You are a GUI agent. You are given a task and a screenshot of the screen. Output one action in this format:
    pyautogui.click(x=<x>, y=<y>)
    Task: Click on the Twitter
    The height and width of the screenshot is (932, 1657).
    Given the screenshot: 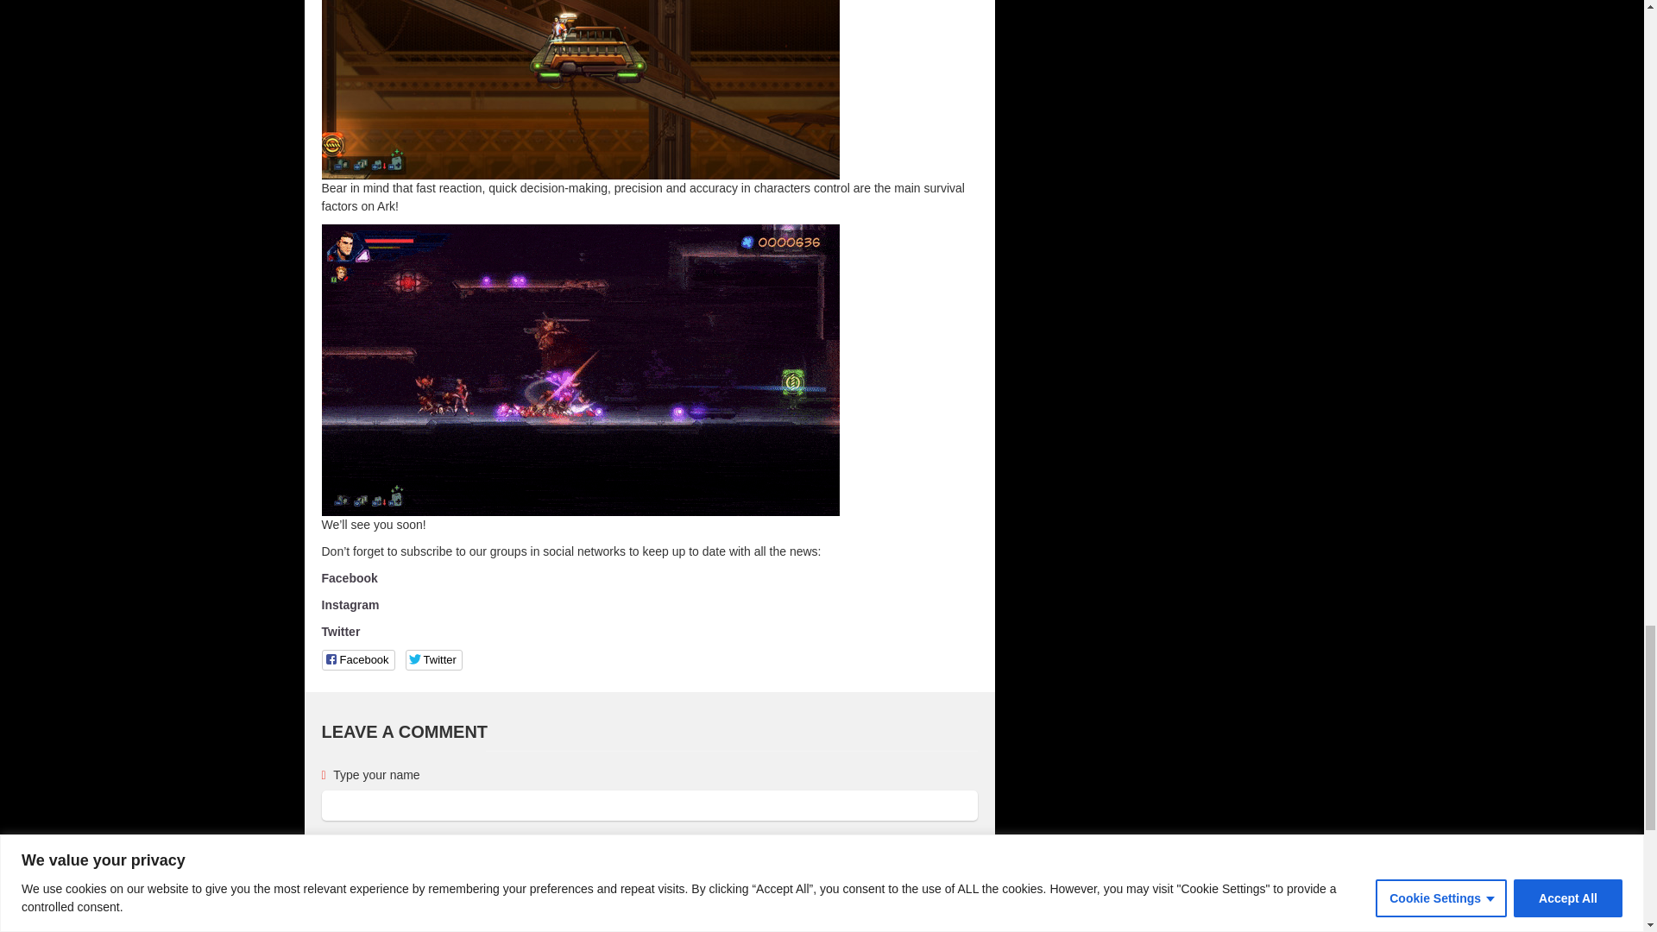 What is the action you would take?
    pyautogui.click(x=340, y=631)
    